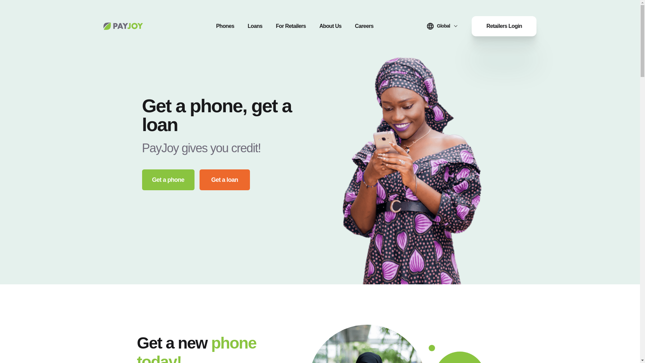  Describe the element at coordinates (291, 26) in the screenshot. I see `For Retailers` at that location.